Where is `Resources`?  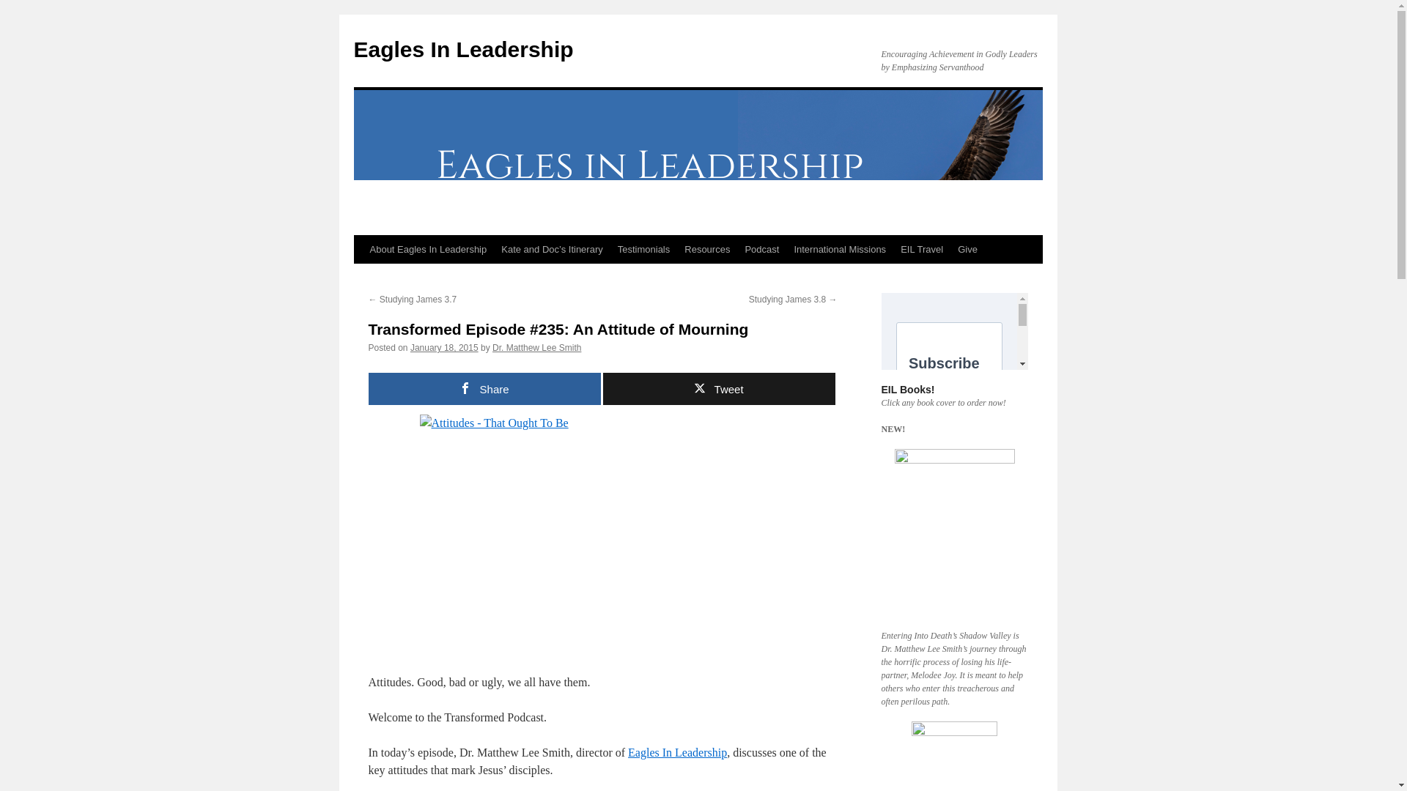 Resources is located at coordinates (706, 249).